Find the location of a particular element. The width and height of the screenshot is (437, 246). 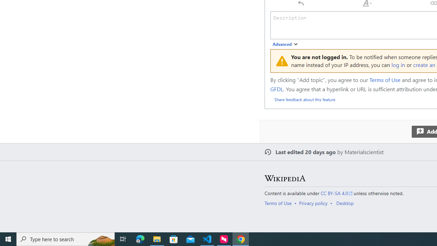

GFDL is located at coordinates (277, 89).